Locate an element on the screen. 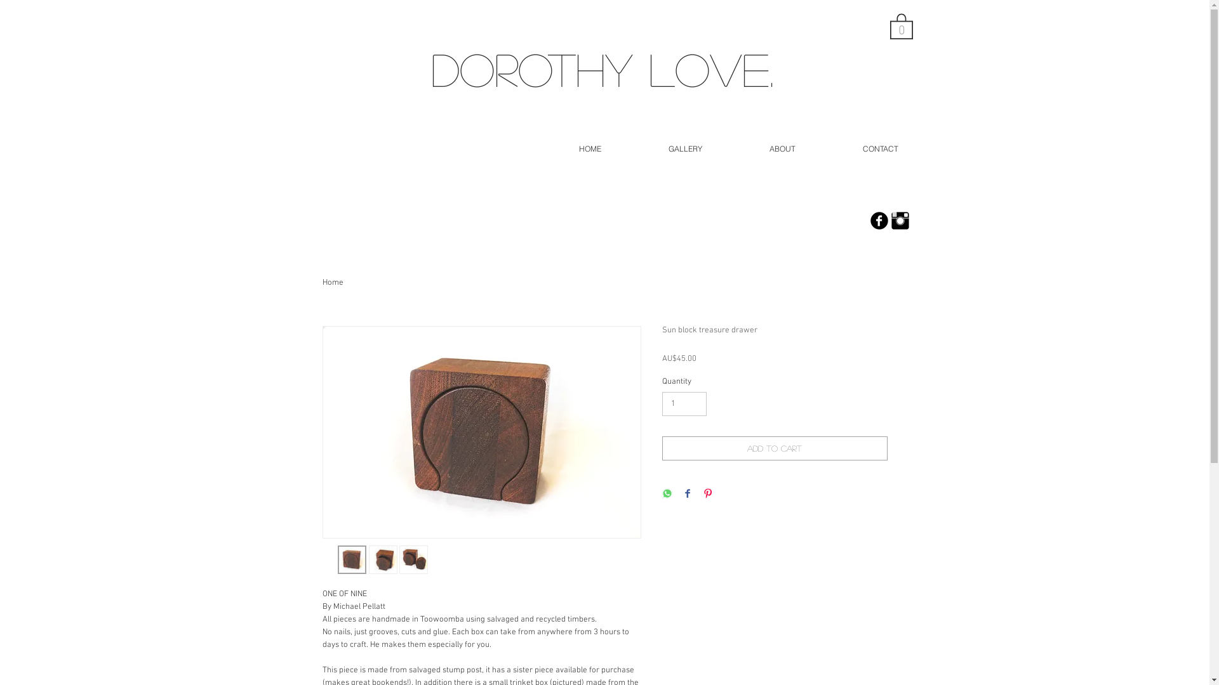  CONTACT is located at coordinates (881, 149).